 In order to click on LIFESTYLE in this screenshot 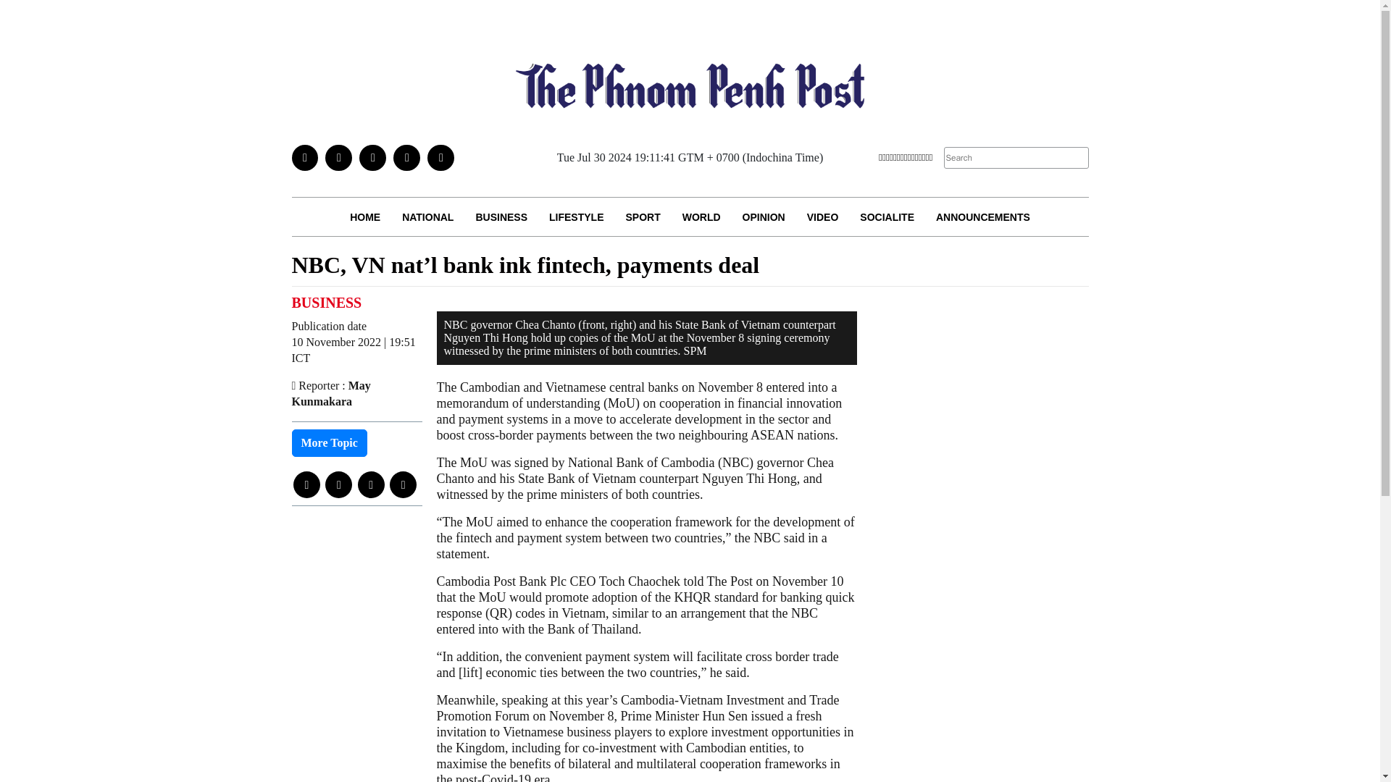, I will do `click(577, 217)`.